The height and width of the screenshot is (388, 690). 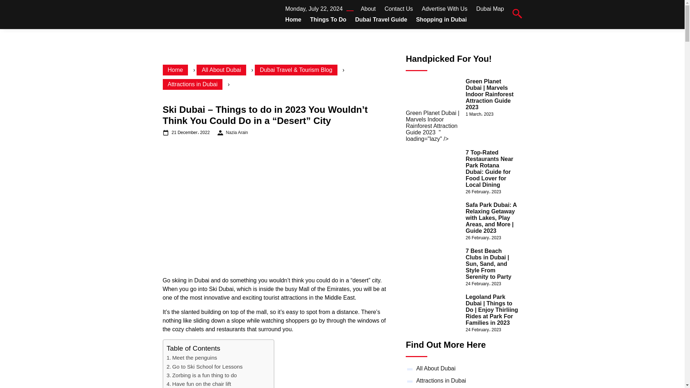 What do you see at coordinates (237, 133) in the screenshot?
I see `Nazia Arain` at bounding box center [237, 133].